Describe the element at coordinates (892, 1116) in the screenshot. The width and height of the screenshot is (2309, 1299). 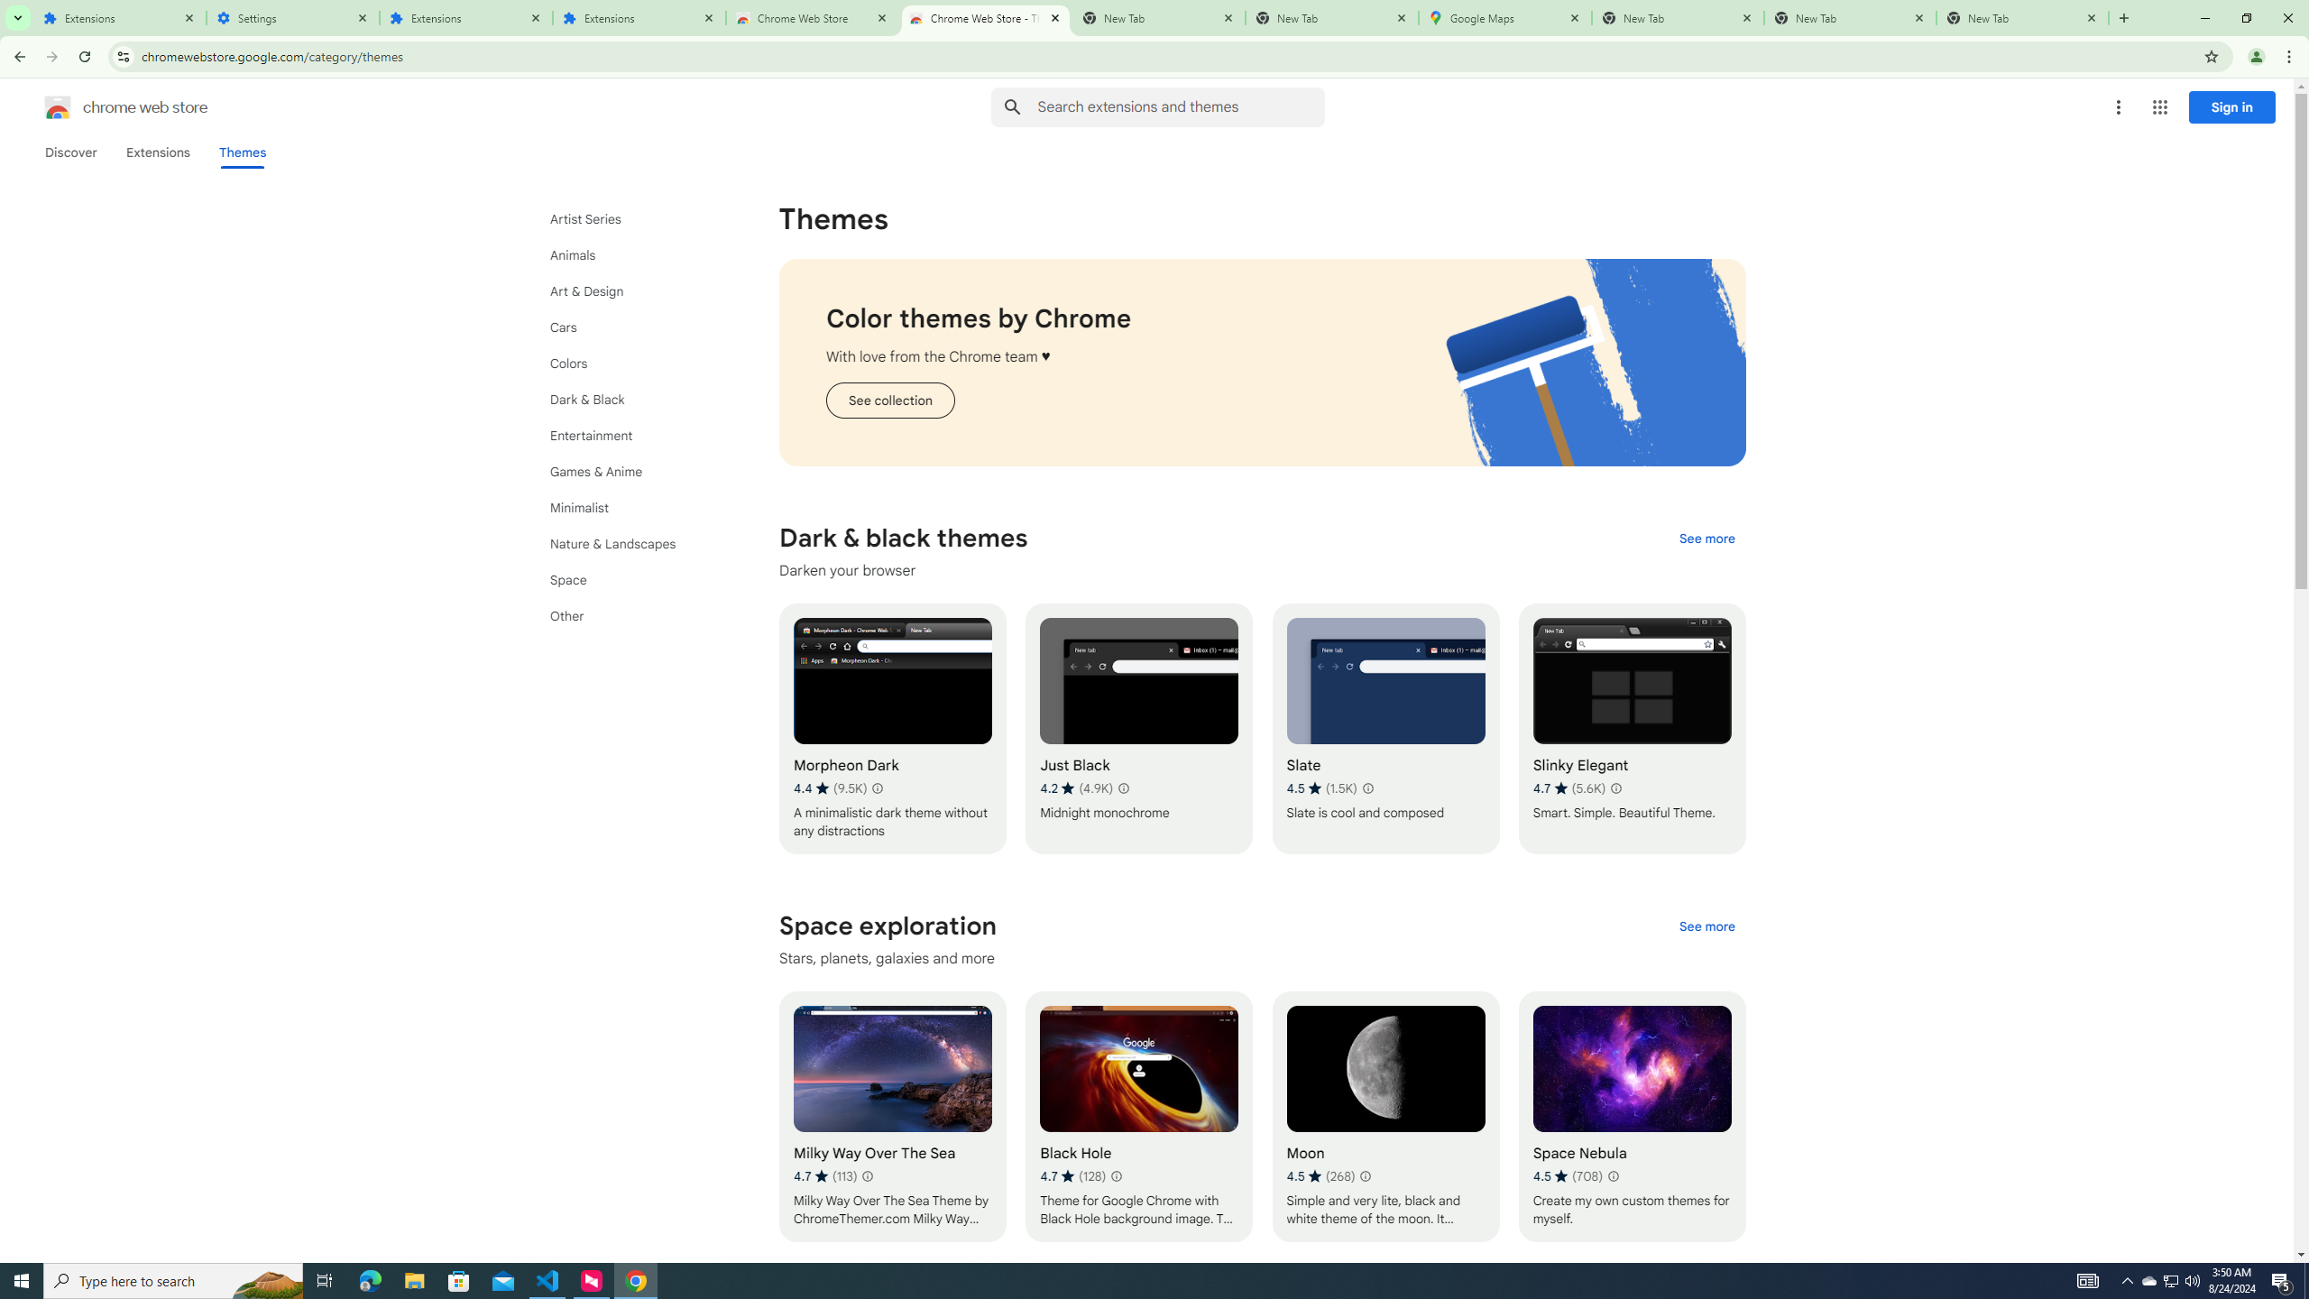
I see `Milky Way Over The Sea` at that location.